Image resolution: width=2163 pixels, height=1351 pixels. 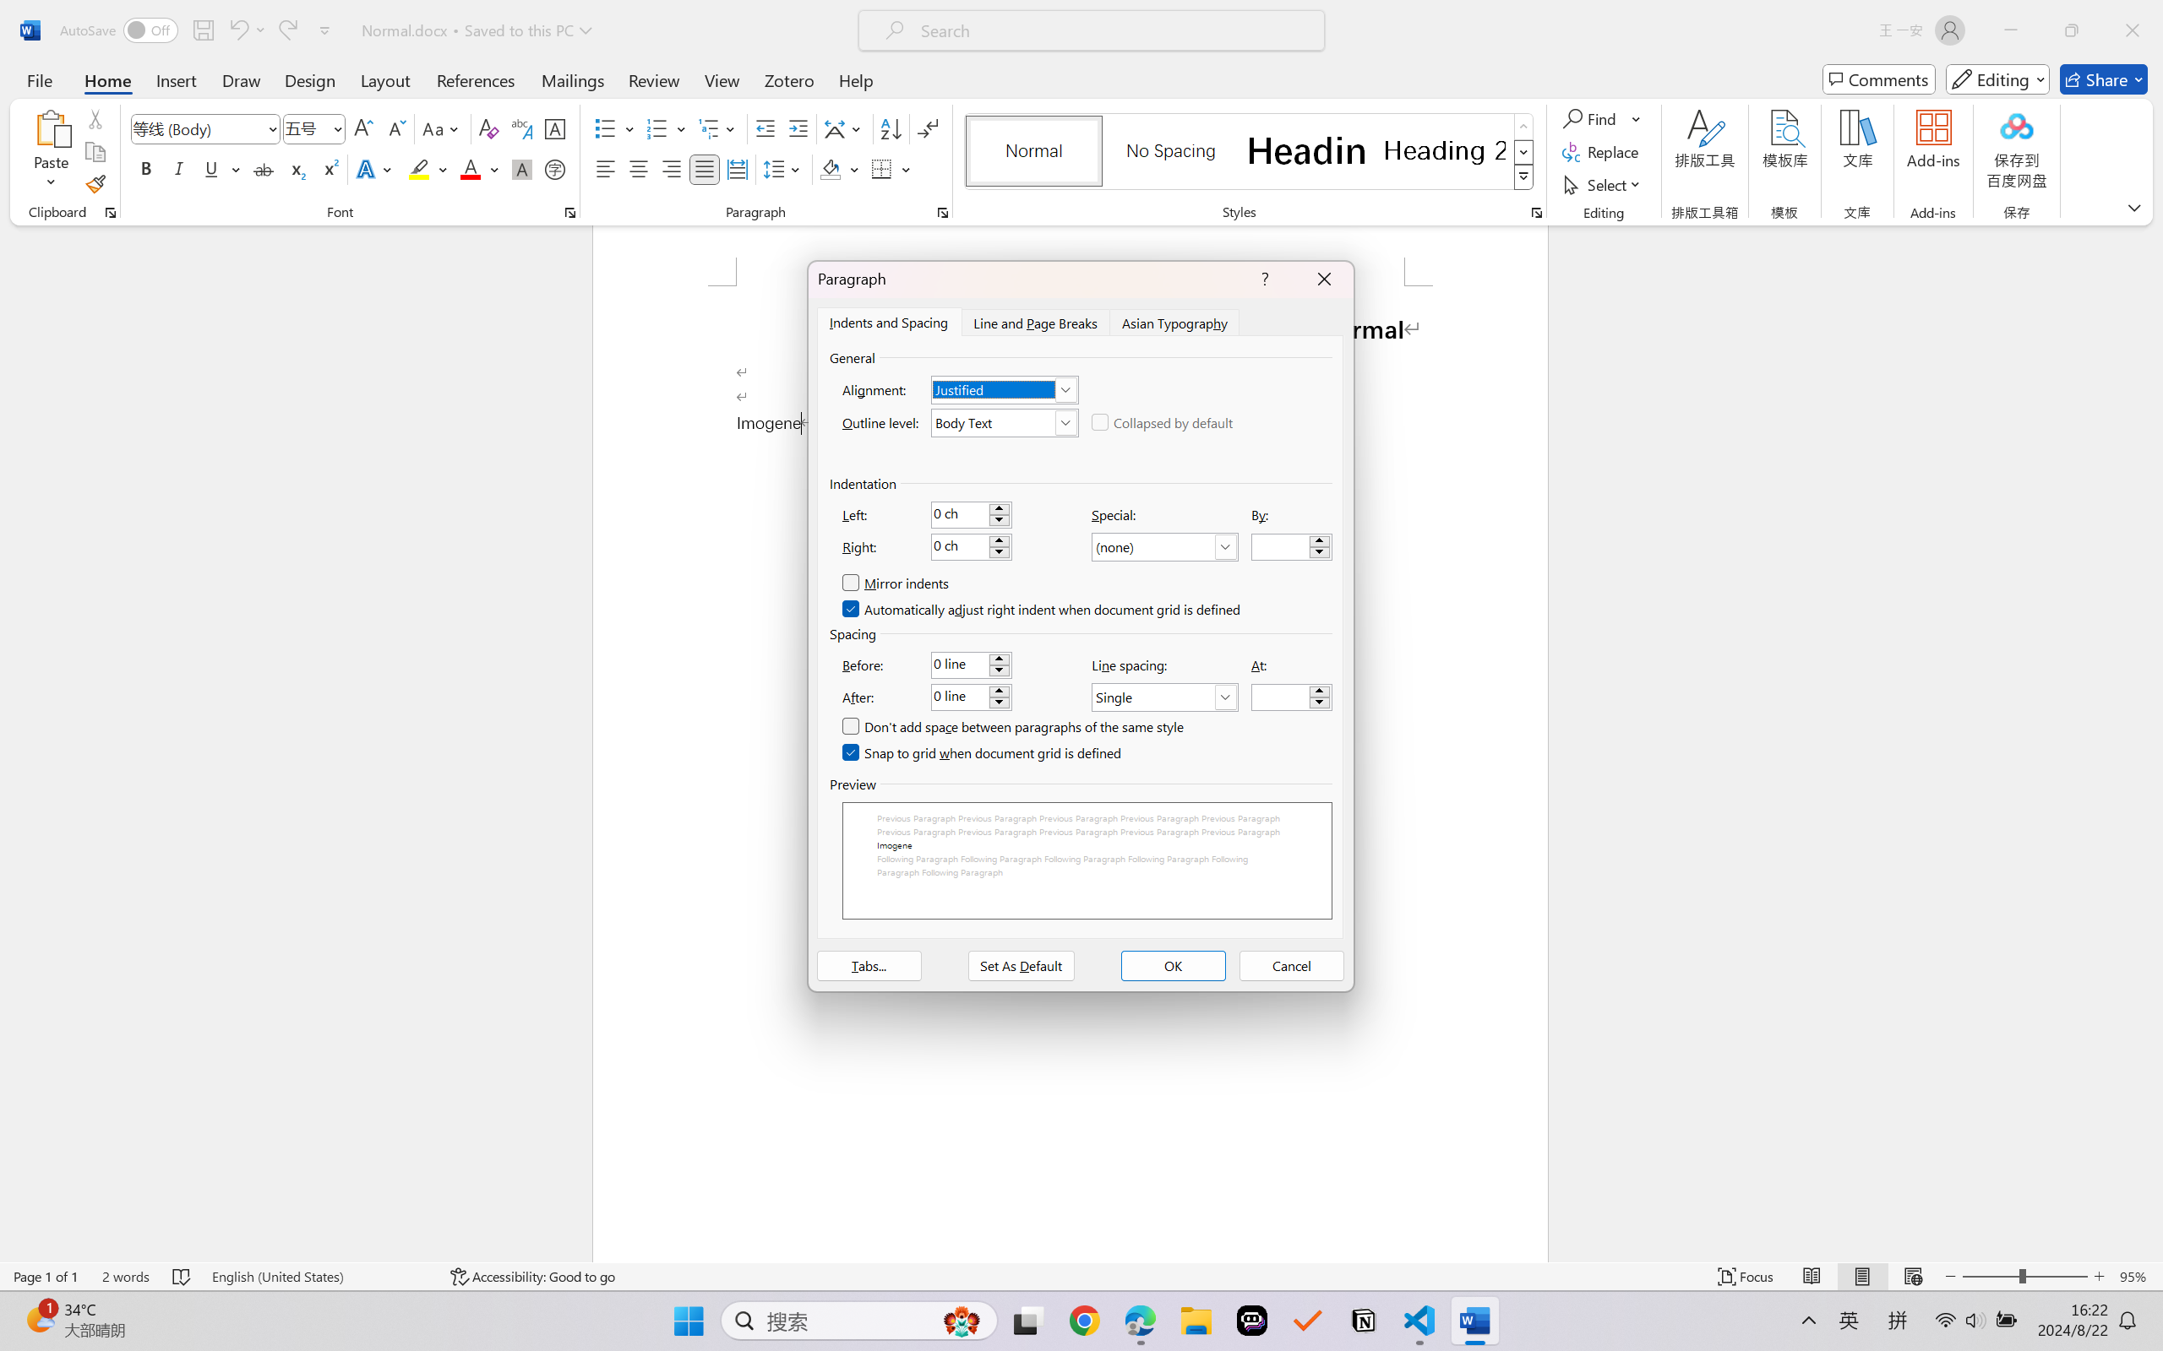 What do you see at coordinates (1998, 79) in the screenshot?
I see `Mode` at bounding box center [1998, 79].